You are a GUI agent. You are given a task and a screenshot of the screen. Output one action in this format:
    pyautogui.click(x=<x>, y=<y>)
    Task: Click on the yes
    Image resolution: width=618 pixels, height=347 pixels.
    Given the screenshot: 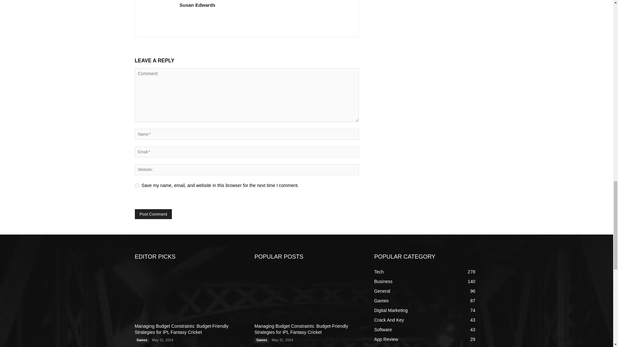 What is the action you would take?
    pyautogui.click(x=136, y=186)
    